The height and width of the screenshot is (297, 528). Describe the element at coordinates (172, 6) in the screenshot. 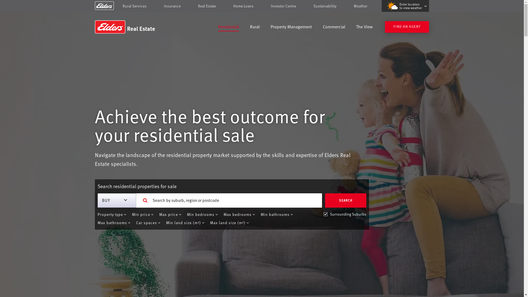

I see `Insurance` at that location.